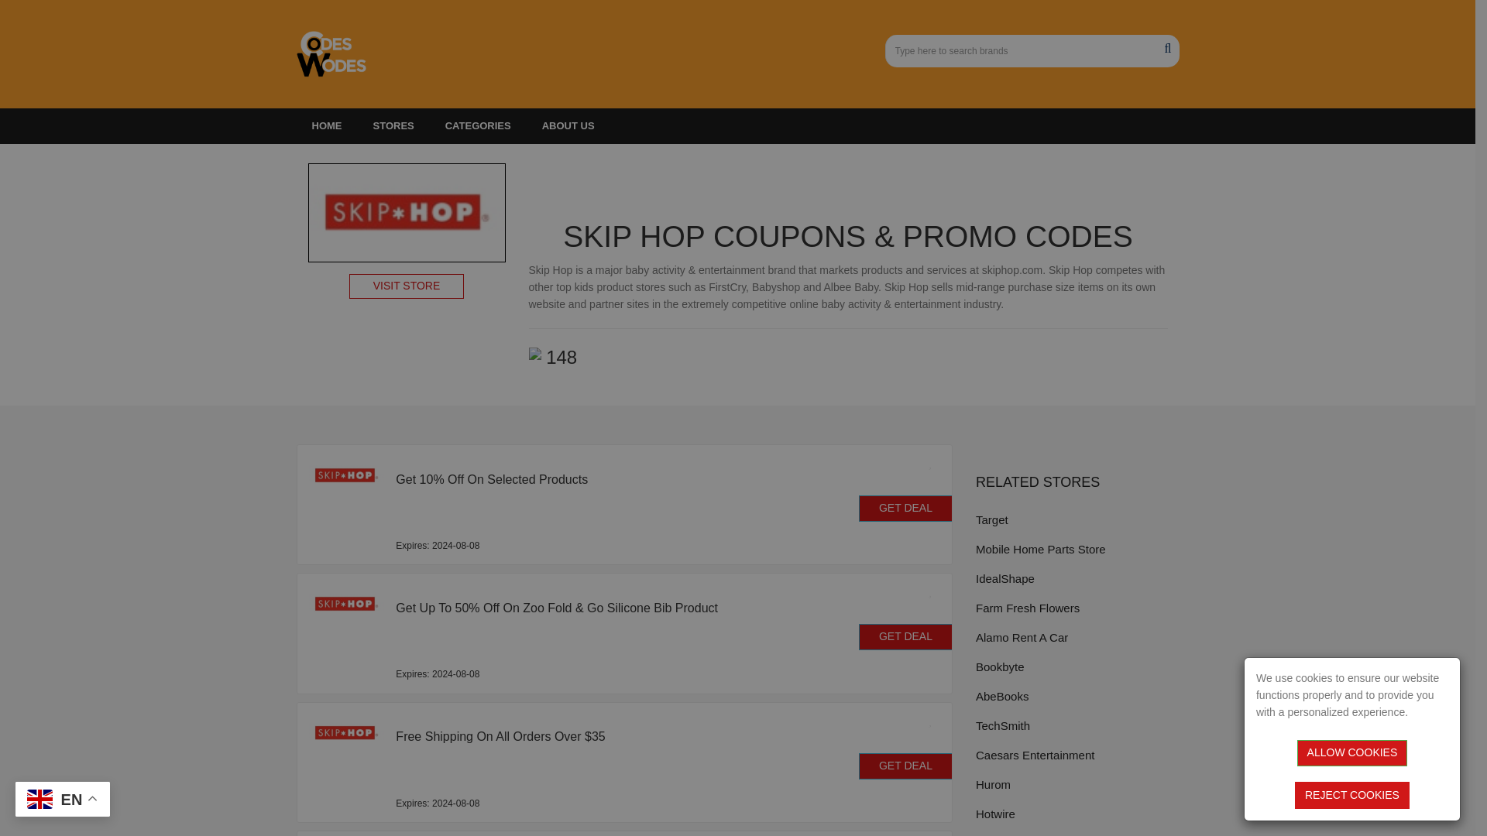 The width and height of the screenshot is (1487, 836). What do you see at coordinates (1077, 637) in the screenshot?
I see `Alamo Rent A Car` at bounding box center [1077, 637].